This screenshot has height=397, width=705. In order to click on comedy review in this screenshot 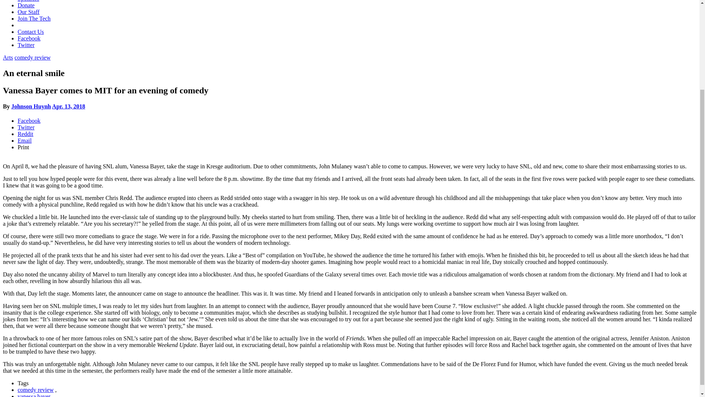, I will do `click(33, 57)`.